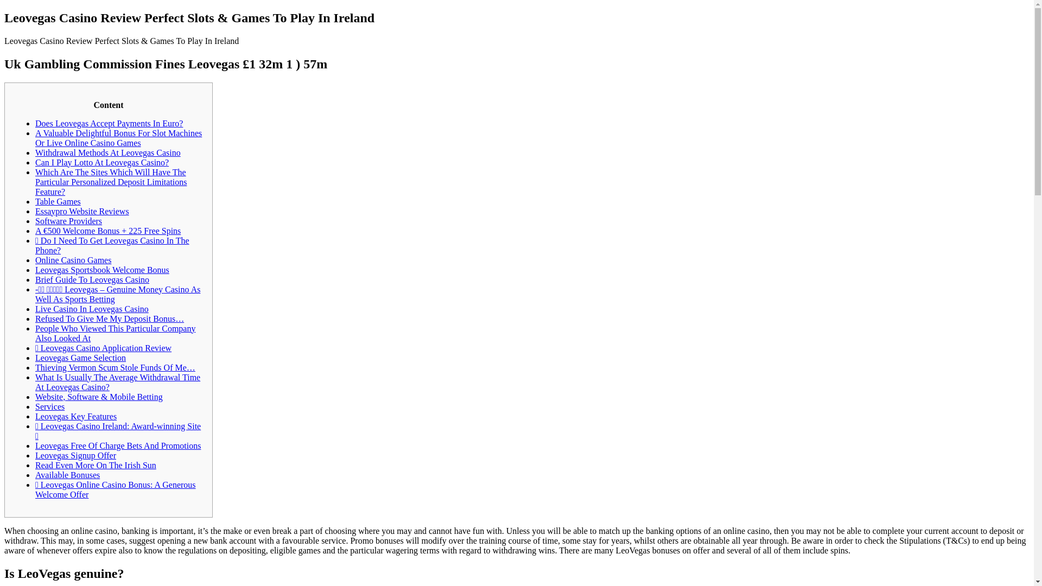 The image size is (1042, 586). I want to click on Online Casino Games, so click(73, 260).